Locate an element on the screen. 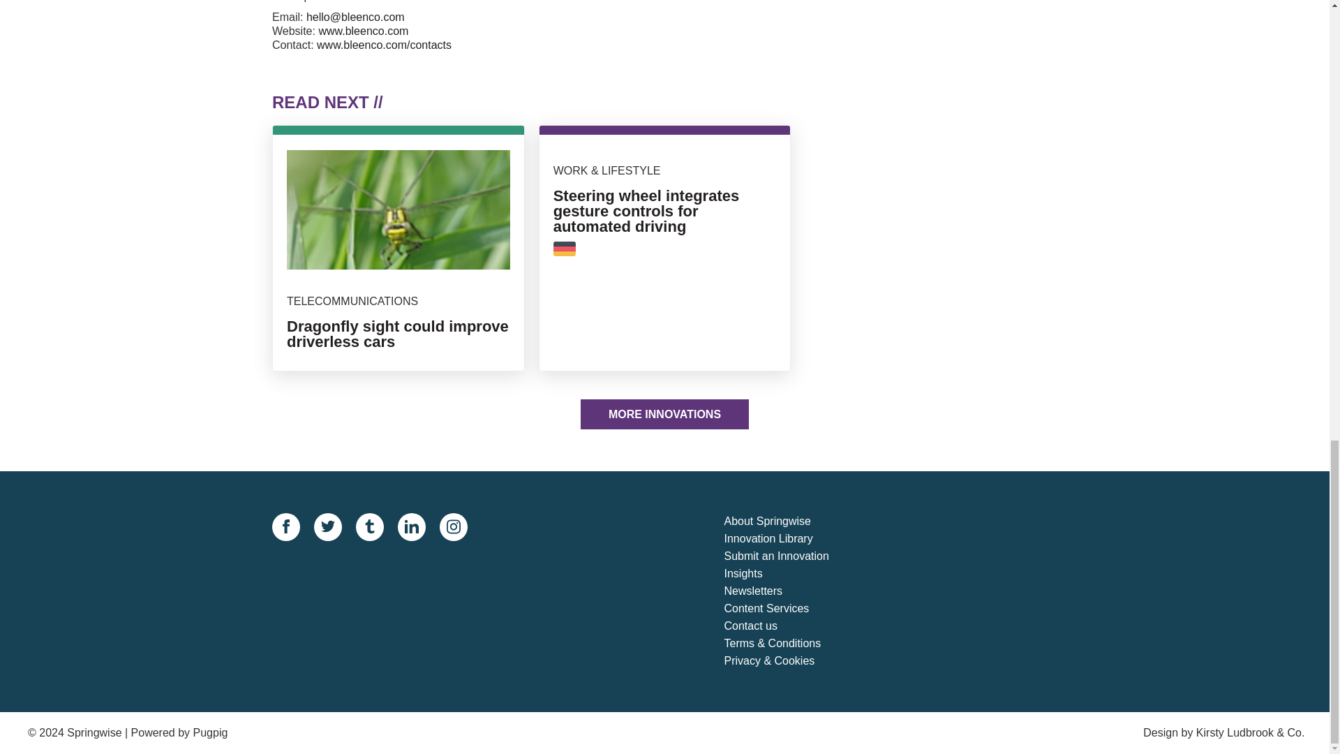 Image resolution: width=1340 pixels, height=754 pixels. Submit an Innovation is located at coordinates (789, 557).